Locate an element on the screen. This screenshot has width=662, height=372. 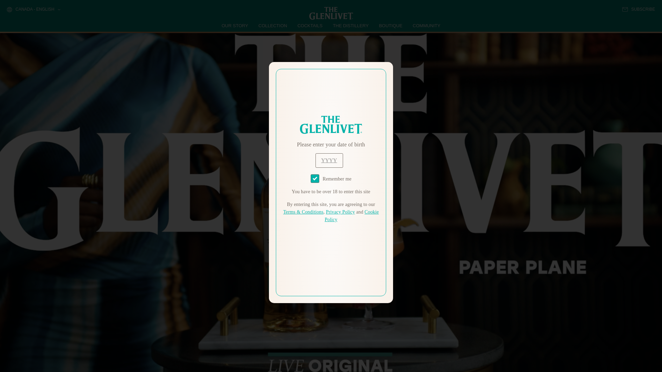
Privacy Policy is located at coordinates (340, 212).